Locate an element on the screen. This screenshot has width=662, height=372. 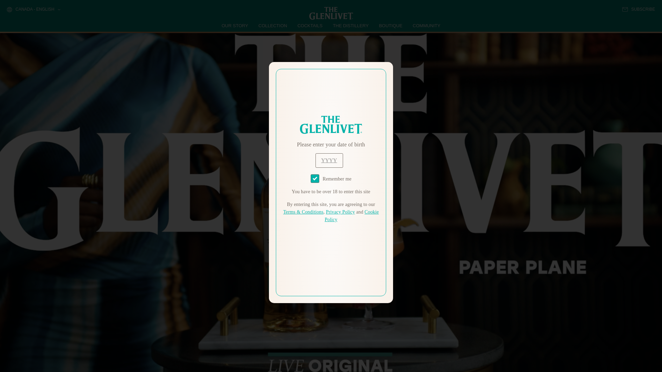
Privacy Policy is located at coordinates (340, 212).